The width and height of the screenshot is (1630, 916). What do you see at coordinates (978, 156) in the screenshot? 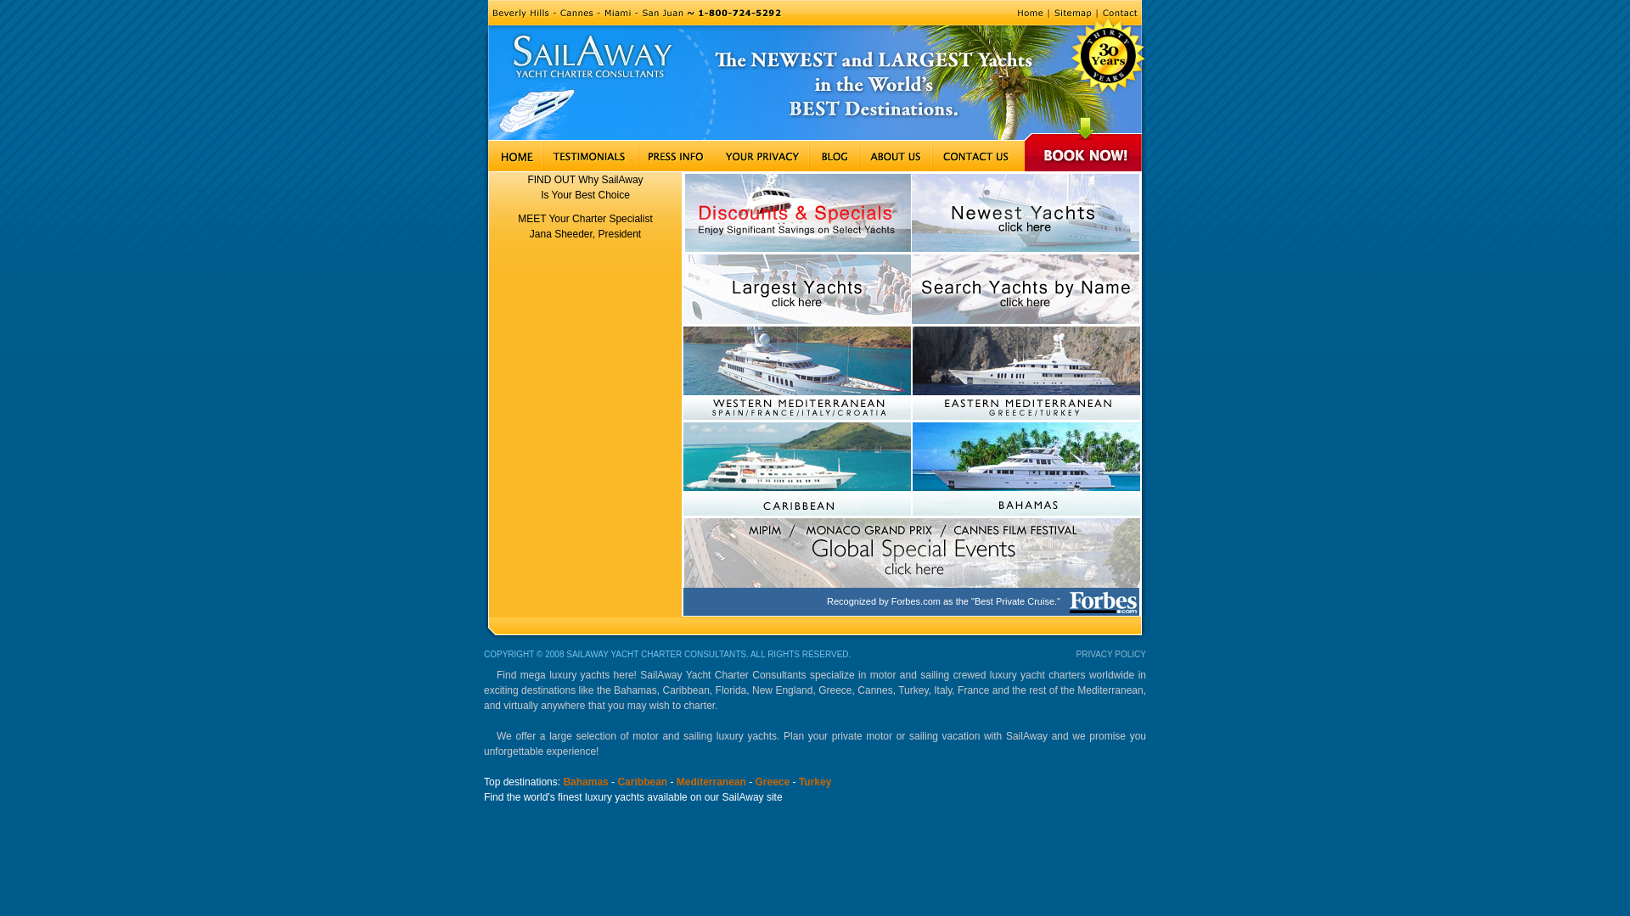
I see `Contact Us` at bounding box center [978, 156].